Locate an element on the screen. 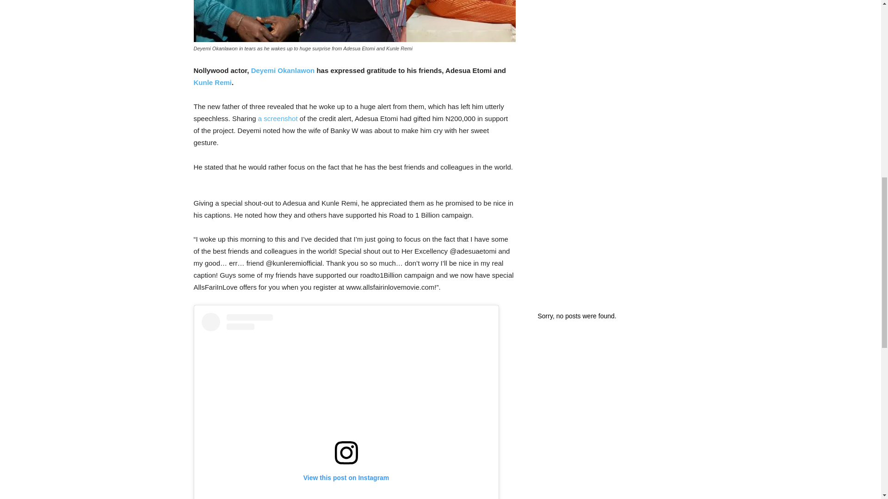 This screenshot has width=888, height=499. a screenshot is located at coordinates (277, 118).